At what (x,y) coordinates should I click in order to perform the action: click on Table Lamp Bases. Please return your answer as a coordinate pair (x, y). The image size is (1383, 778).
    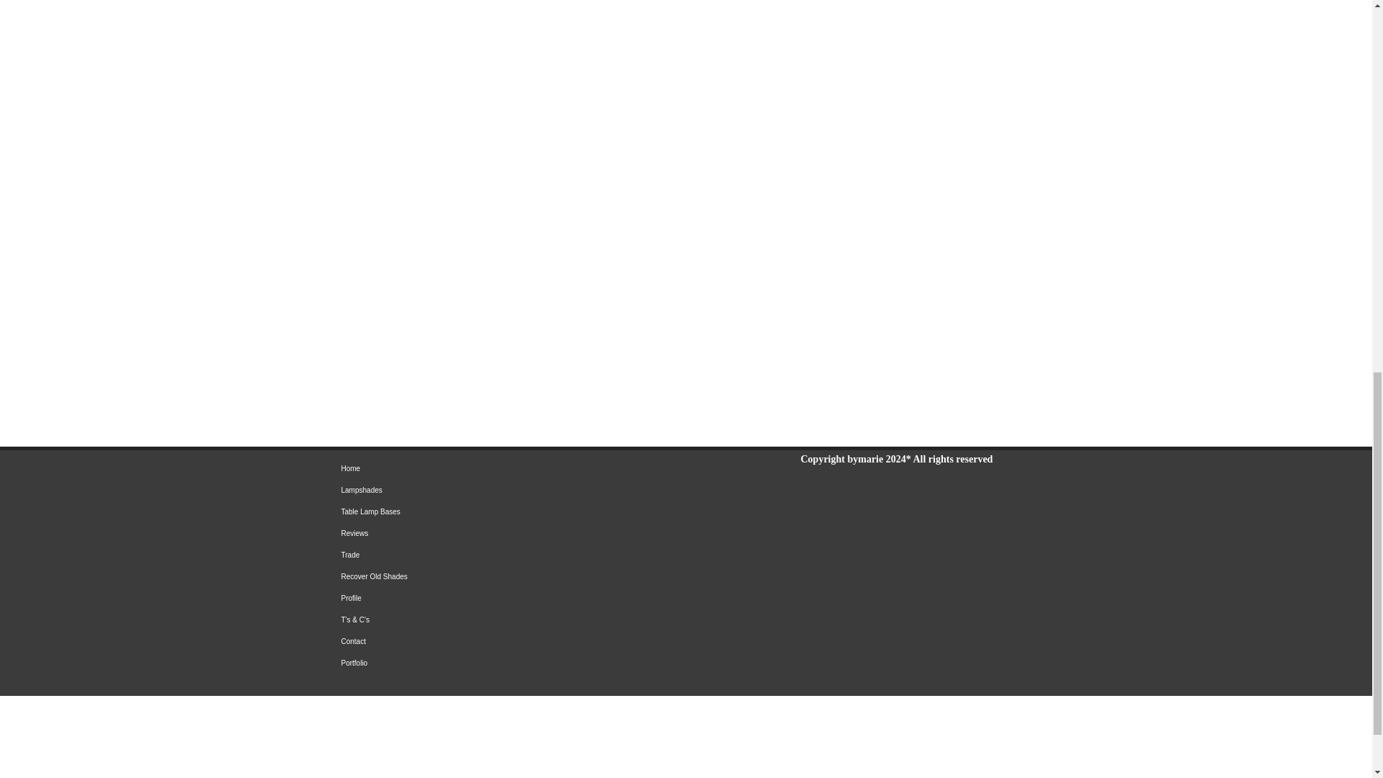
    Looking at the image, I should click on (480, 511).